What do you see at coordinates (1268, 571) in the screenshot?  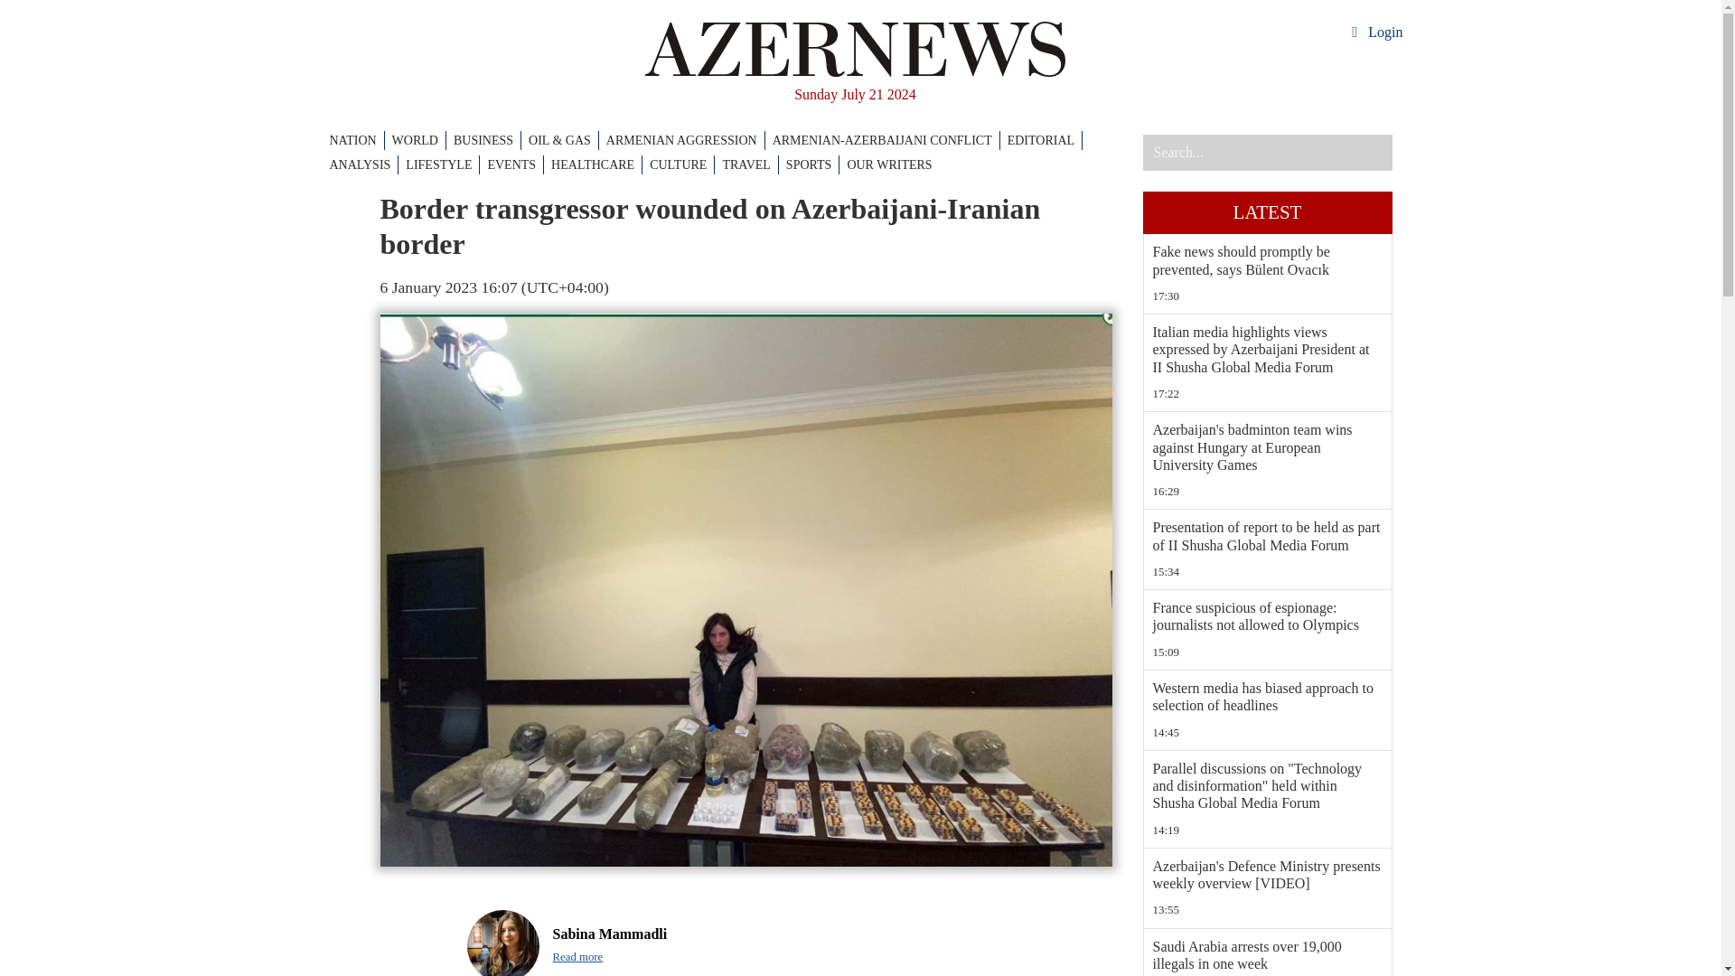 I see `15:34` at bounding box center [1268, 571].